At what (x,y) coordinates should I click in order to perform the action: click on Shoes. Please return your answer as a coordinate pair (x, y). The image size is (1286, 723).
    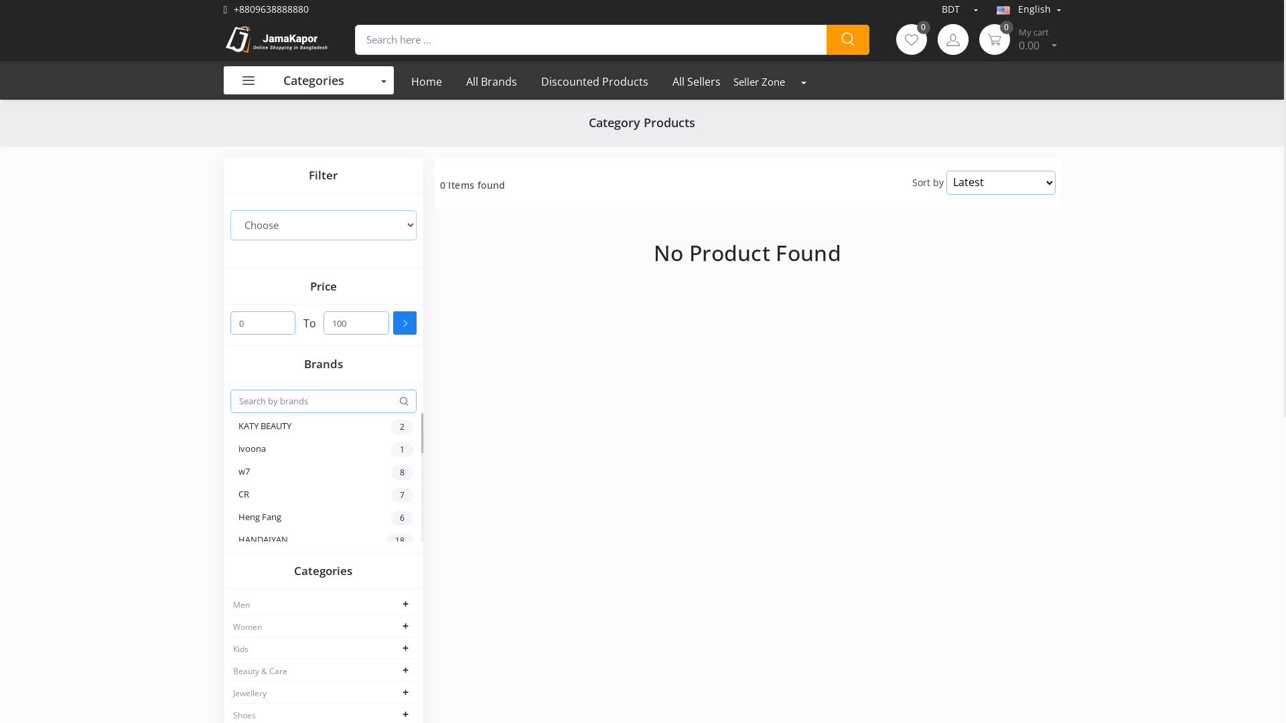
    Looking at the image, I should click on (244, 716).